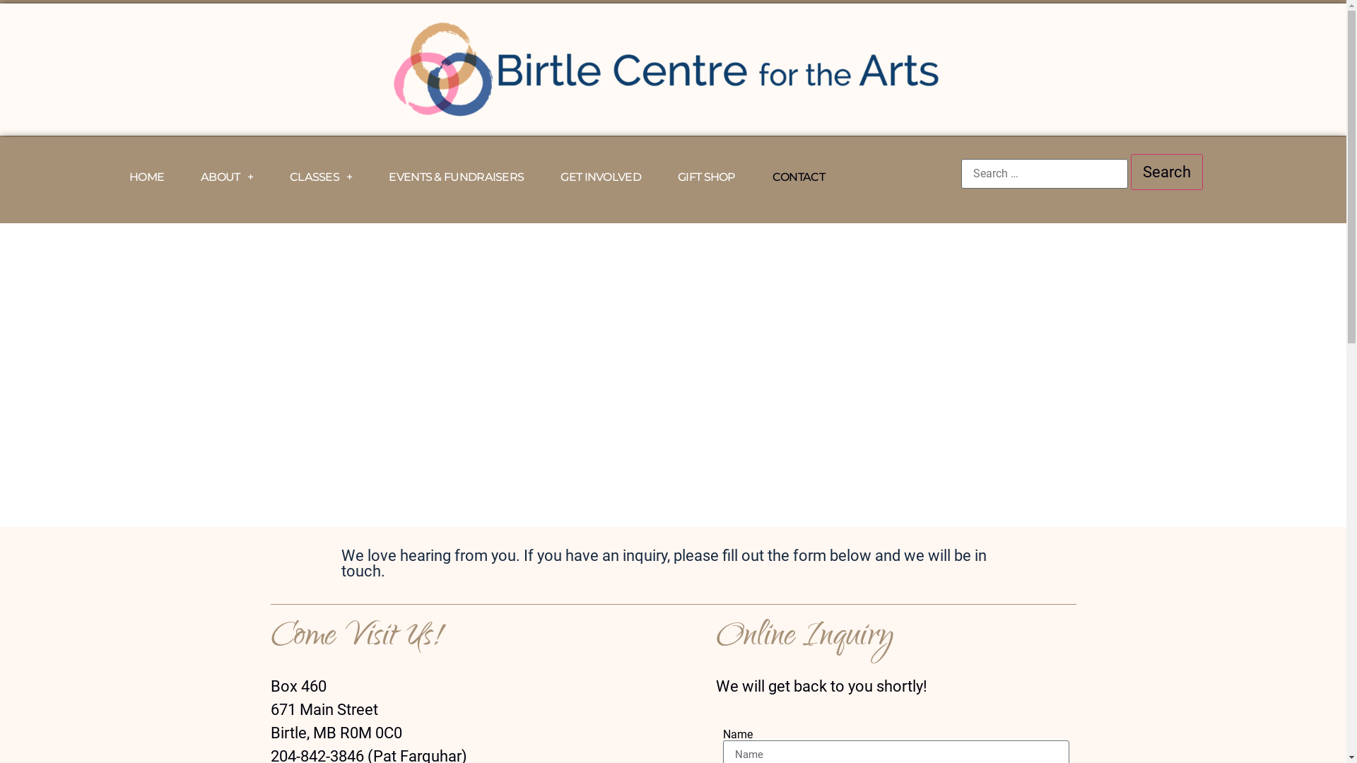  I want to click on GET INVOLVED, so click(601, 177).